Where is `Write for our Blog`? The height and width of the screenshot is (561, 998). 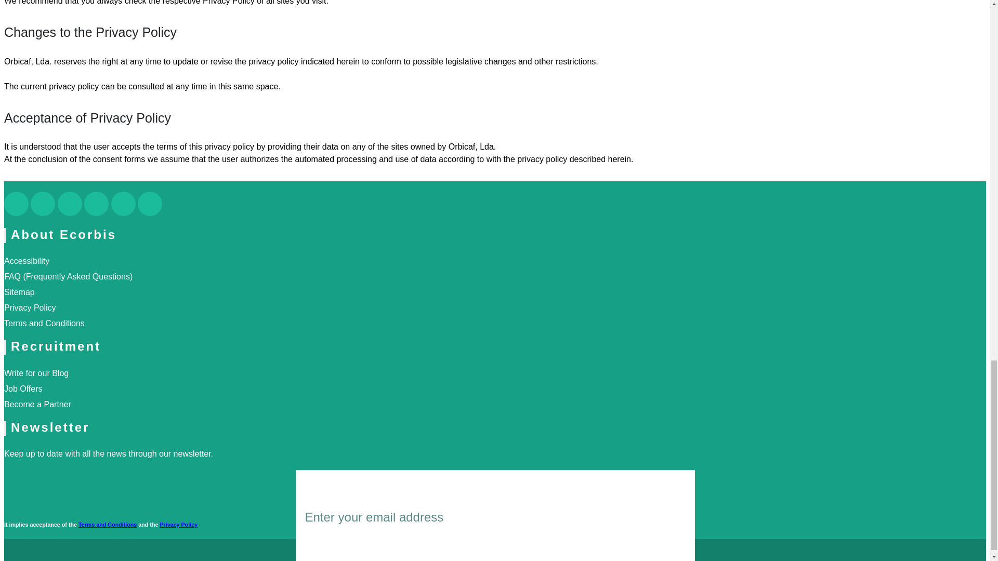
Write for our Blog is located at coordinates (36, 373).